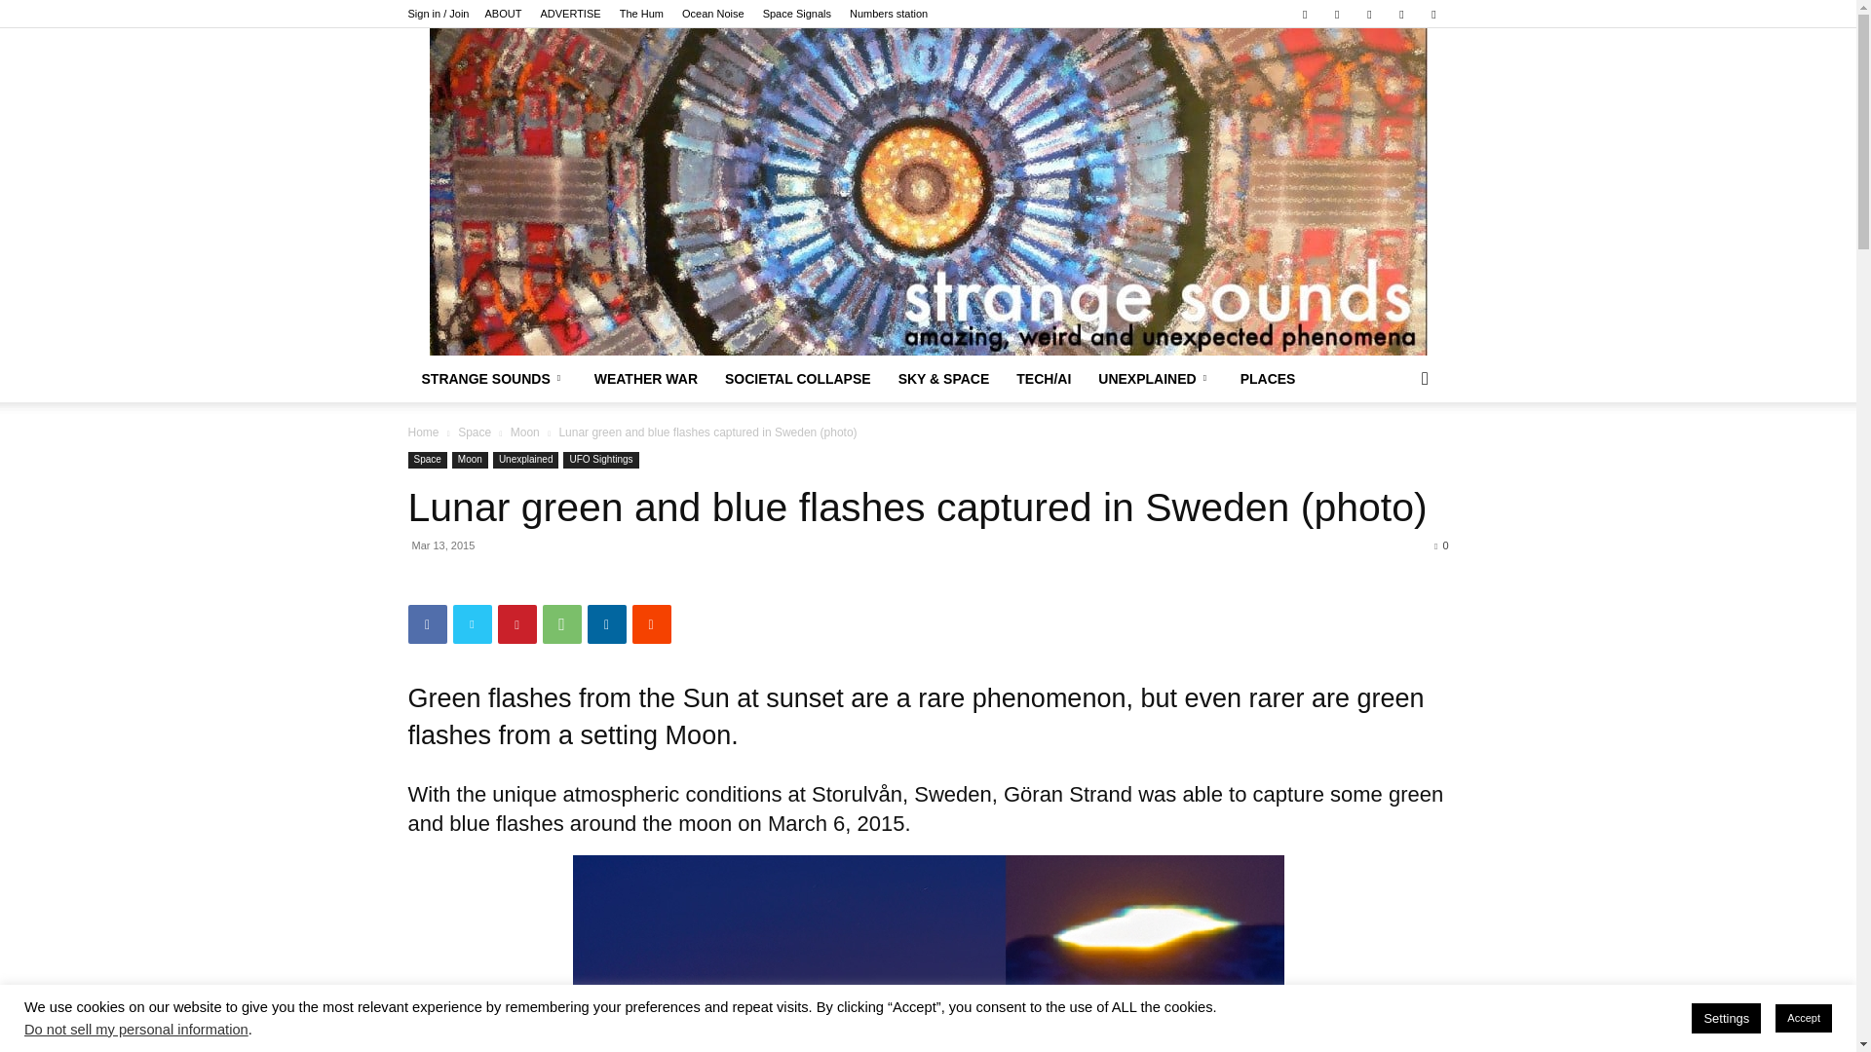 This screenshot has height=1052, width=1871. What do you see at coordinates (1337, 14) in the screenshot?
I see `Paypal` at bounding box center [1337, 14].